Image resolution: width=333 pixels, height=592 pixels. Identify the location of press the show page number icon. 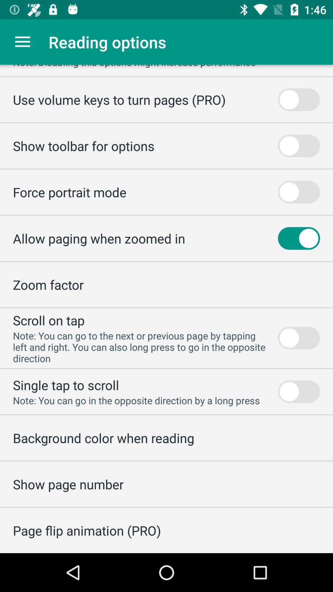
(68, 484).